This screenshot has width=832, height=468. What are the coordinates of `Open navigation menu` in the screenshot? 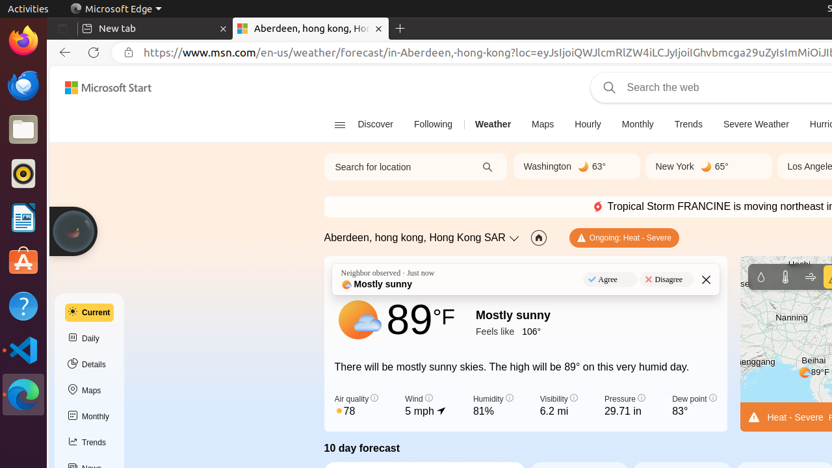 It's located at (339, 125).